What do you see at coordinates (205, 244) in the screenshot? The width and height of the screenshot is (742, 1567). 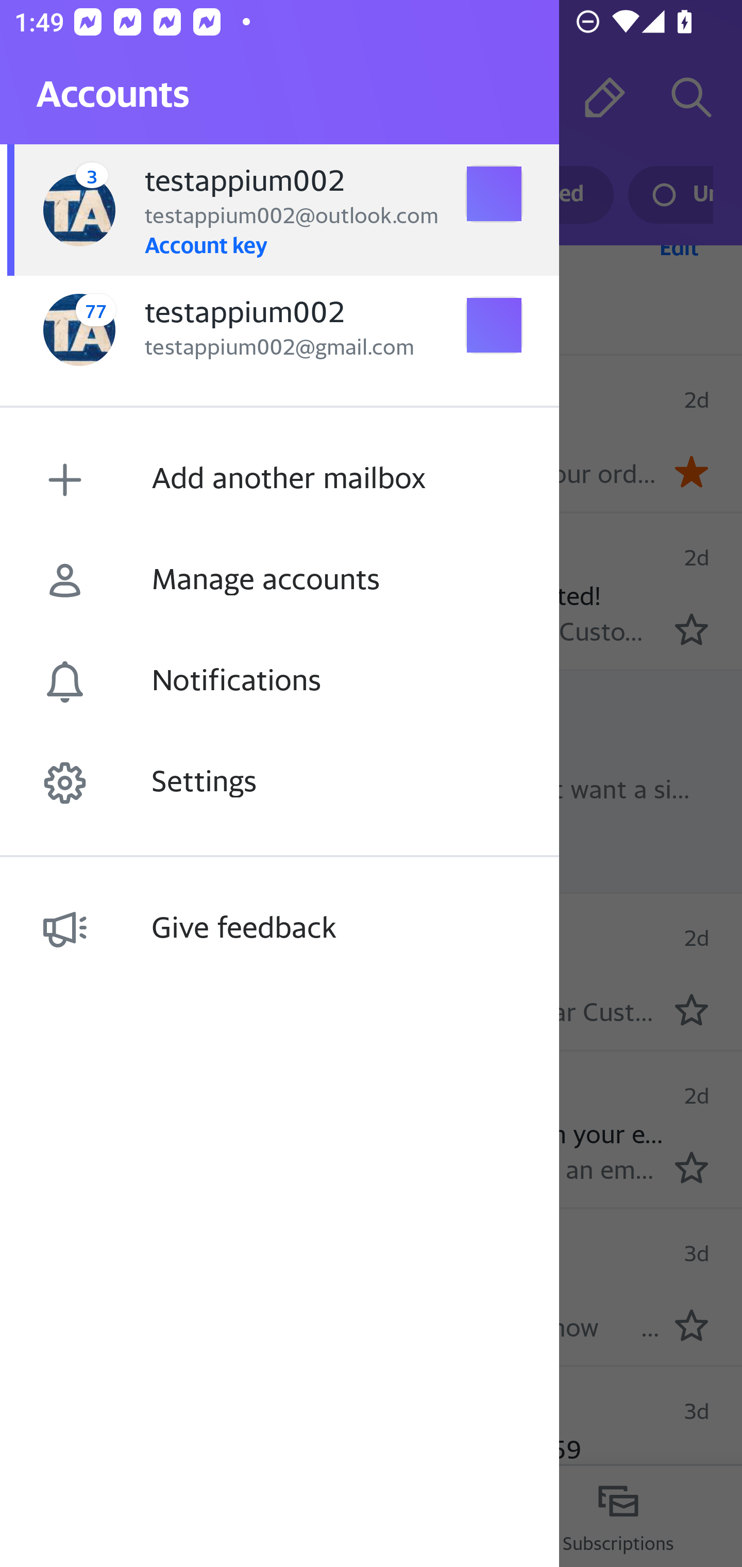 I see `Account key` at bounding box center [205, 244].